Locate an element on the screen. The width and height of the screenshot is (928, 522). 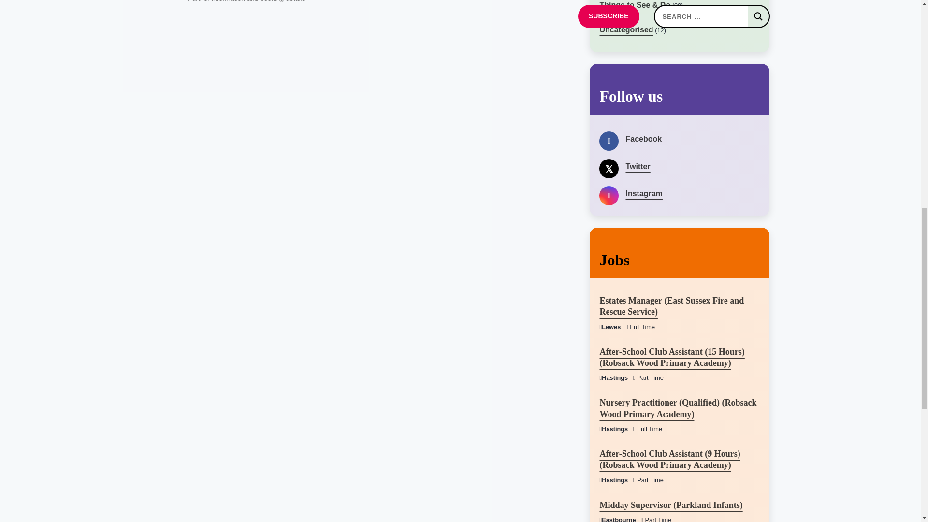
Uncategorised is located at coordinates (626, 29).